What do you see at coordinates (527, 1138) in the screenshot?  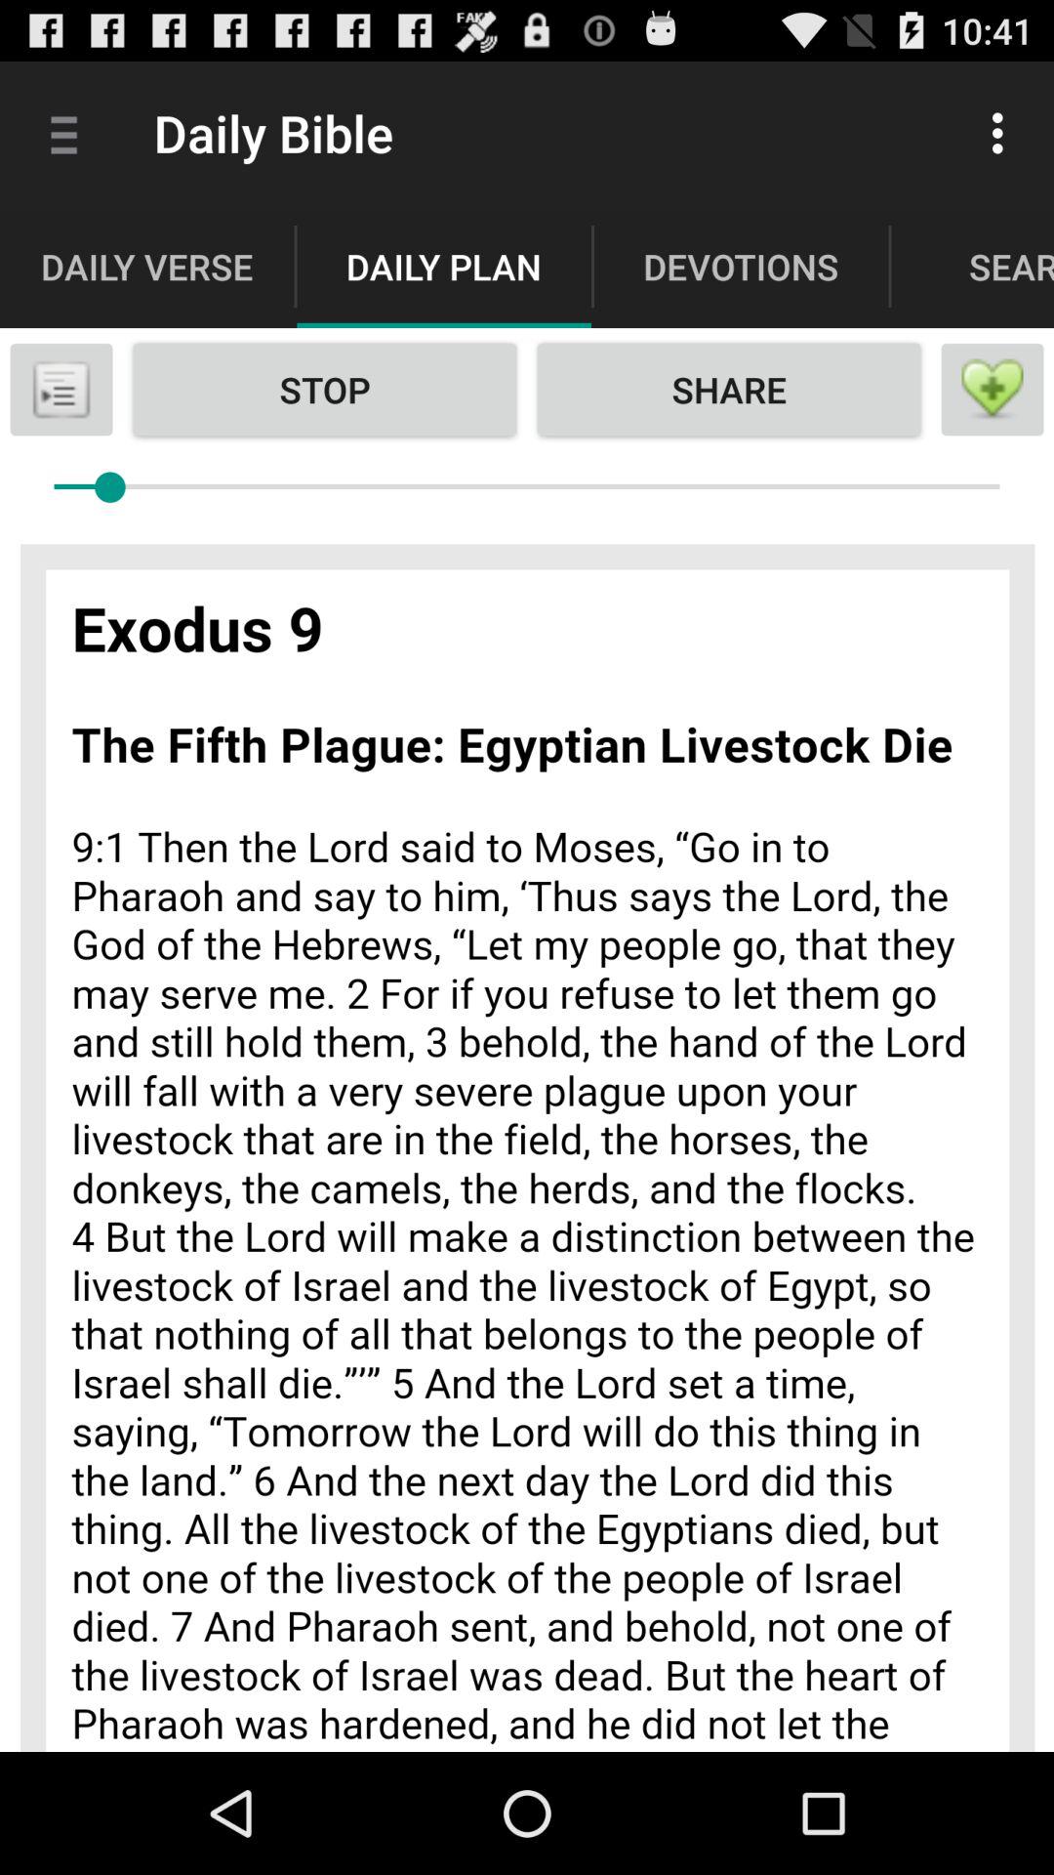 I see `colour pinter` at bounding box center [527, 1138].